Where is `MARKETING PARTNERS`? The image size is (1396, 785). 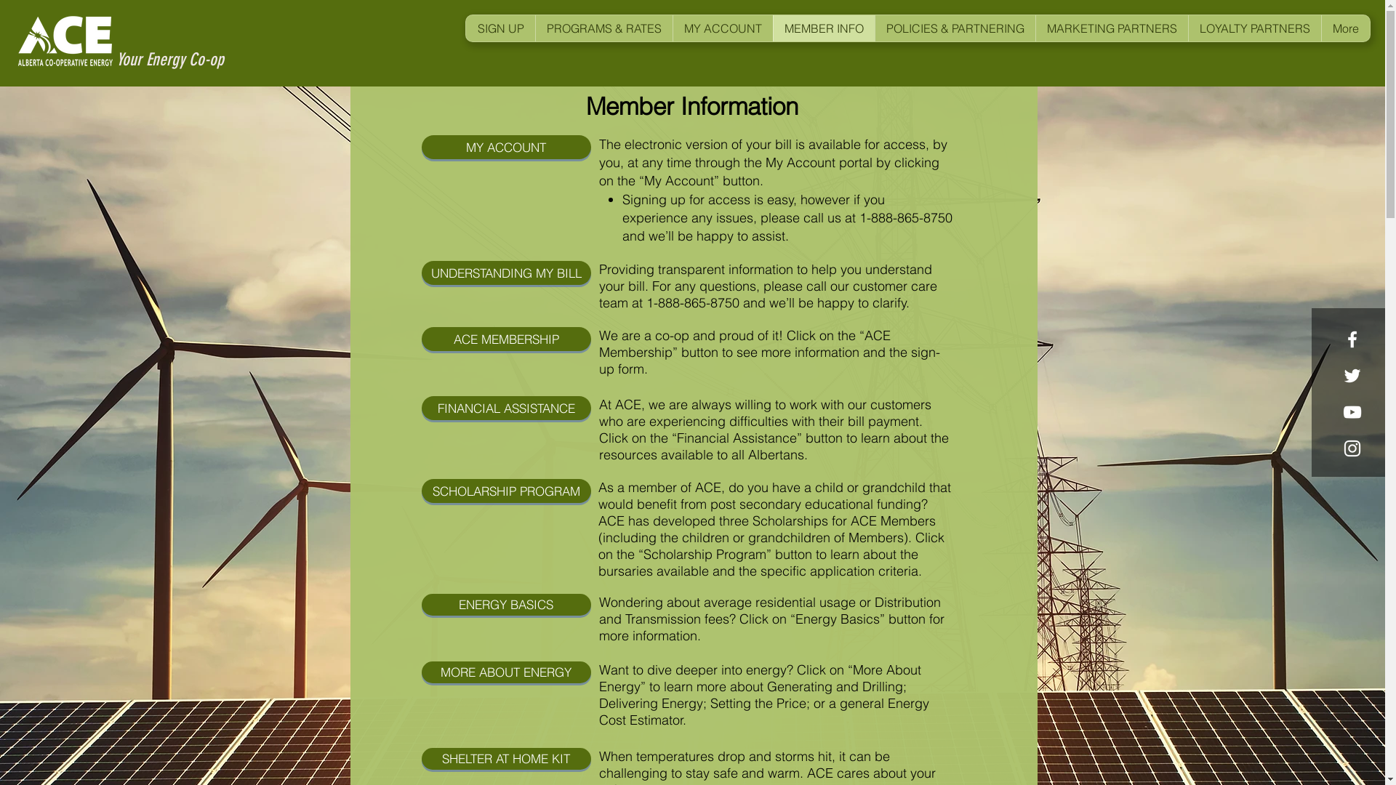 MARKETING PARTNERS is located at coordinates (1112, 28).